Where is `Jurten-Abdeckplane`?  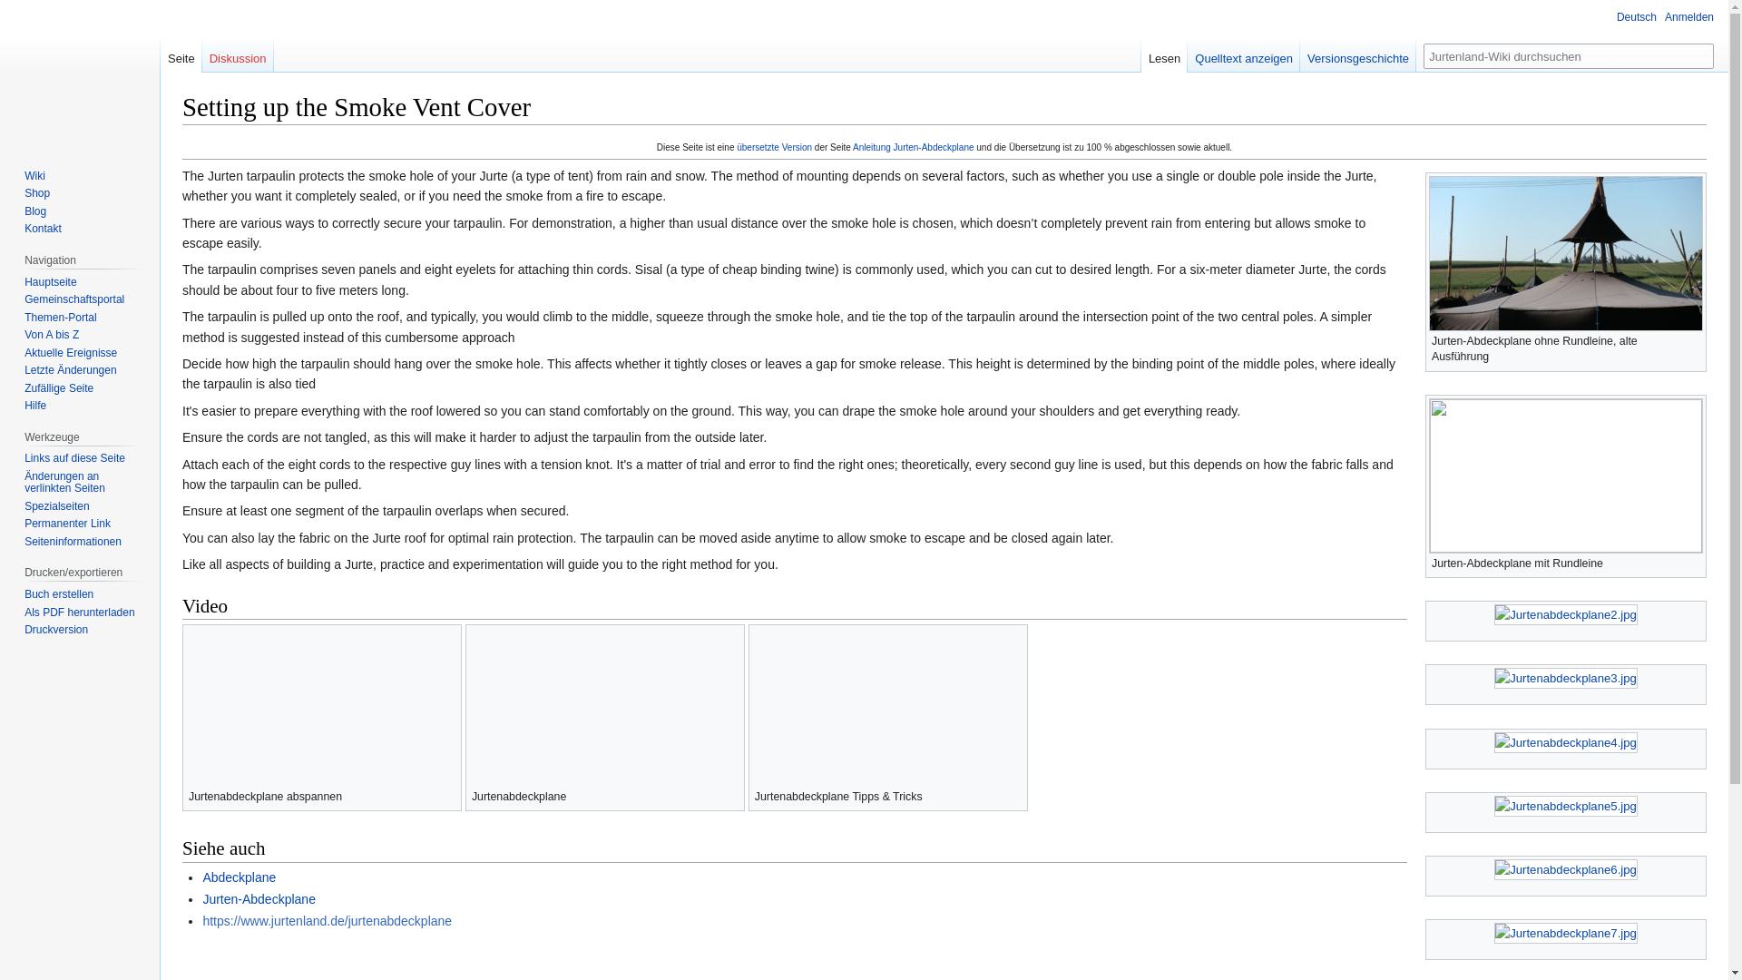
Jurten-Abdeckplane is located at coordinates (258, 898).